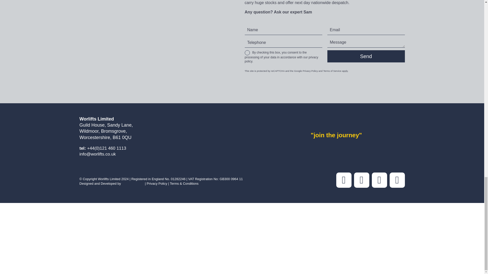  I want to click on Send, so click(366, 56).